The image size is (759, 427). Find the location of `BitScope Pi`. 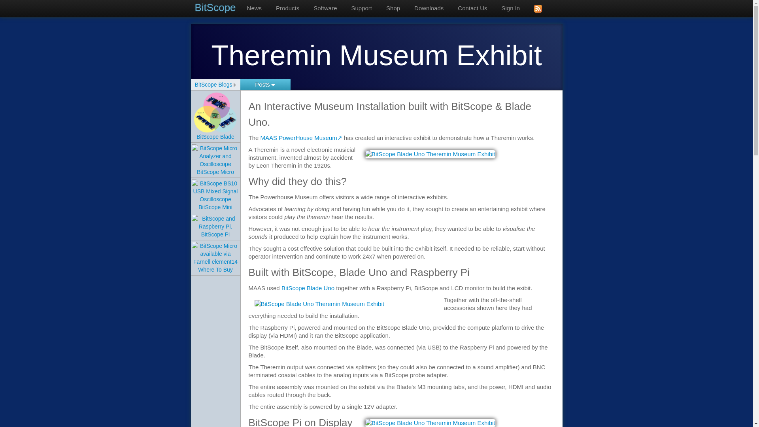

BitScope Pi is located at coordinates (215, 228).